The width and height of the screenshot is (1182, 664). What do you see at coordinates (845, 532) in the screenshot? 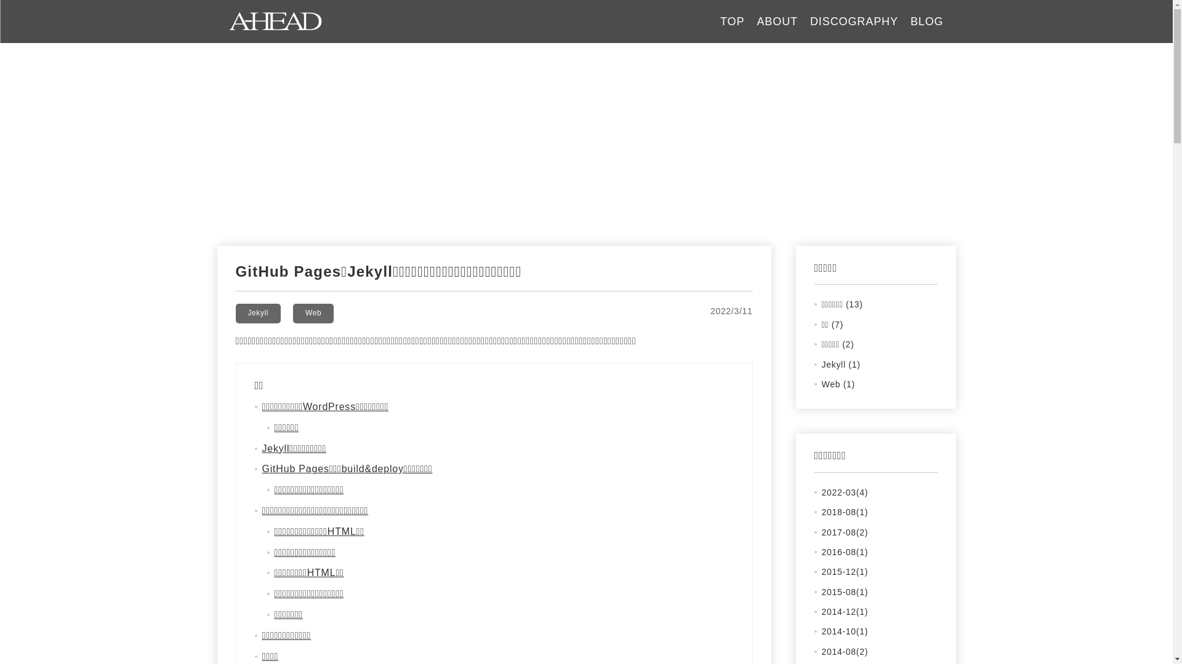
I see `2017-08(2)` at bounding box center [845, 532].